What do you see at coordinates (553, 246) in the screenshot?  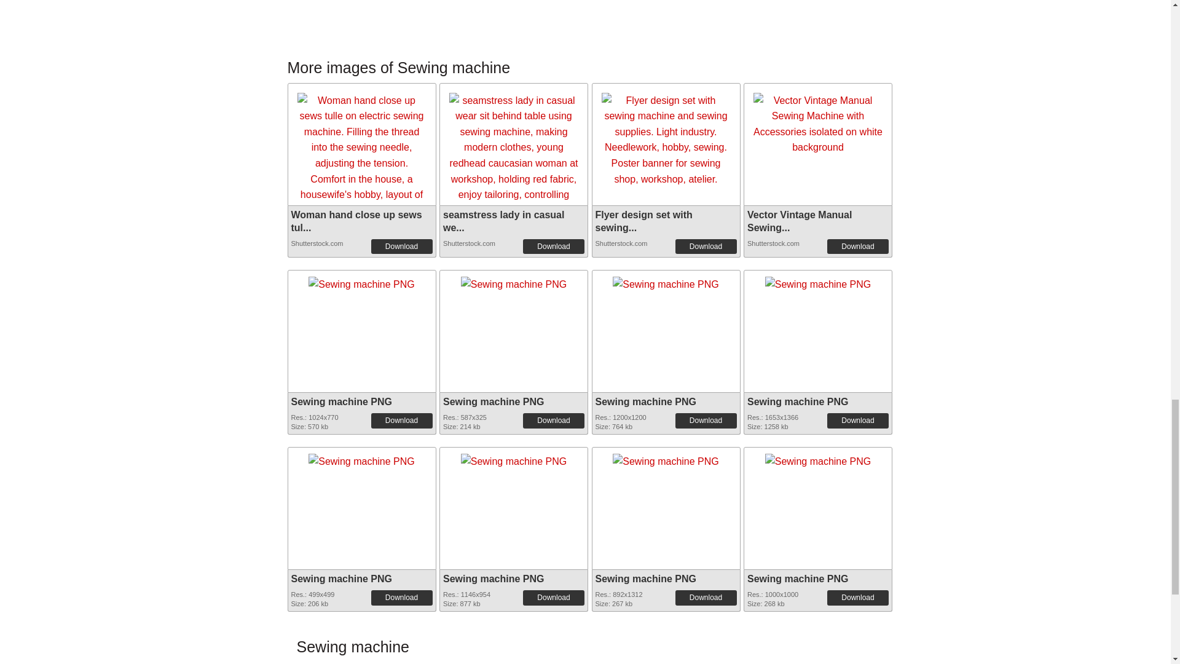 I see `Download` at bounding box center [553, 246].